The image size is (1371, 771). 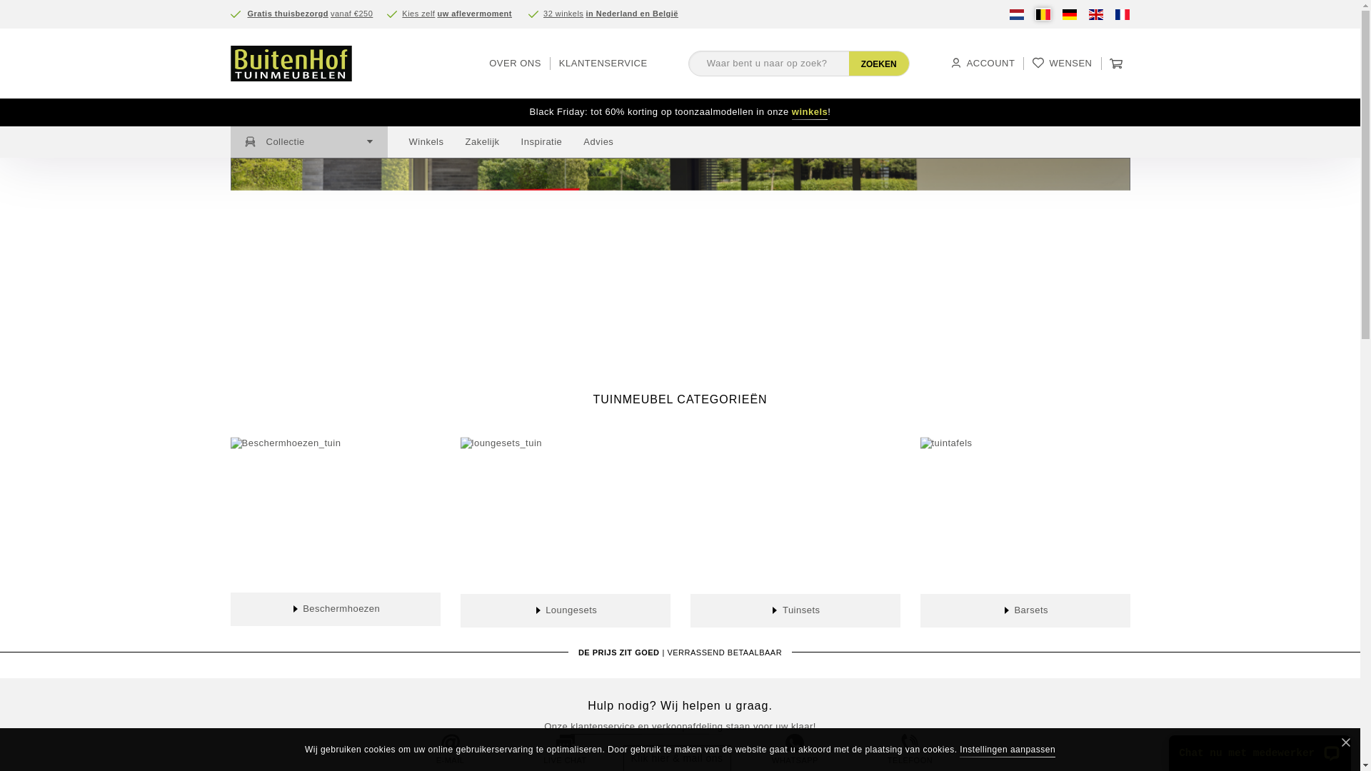 What do you see at coordinates (1008, 750) in the screenshot?
I see `Instellingen aanpassen` at bounding box center [1008, 750].